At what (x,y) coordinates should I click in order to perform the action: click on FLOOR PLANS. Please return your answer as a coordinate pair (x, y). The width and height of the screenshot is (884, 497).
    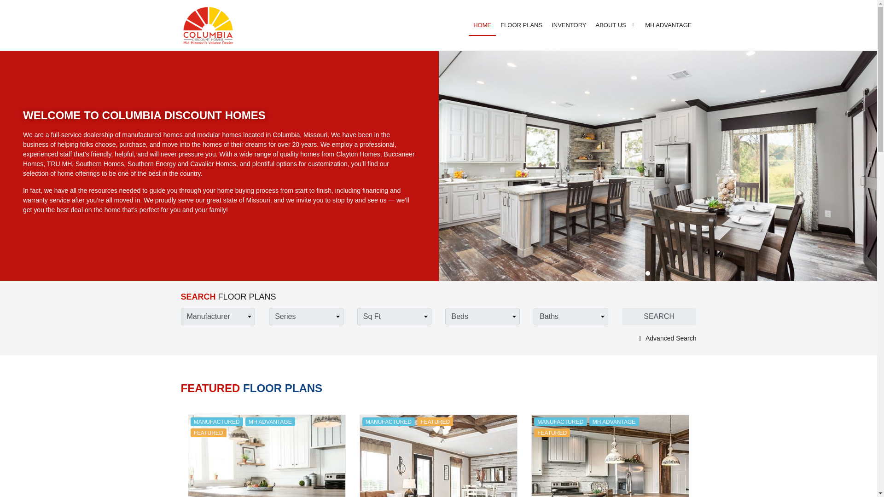
    Looking at the image, I should click on (521, 25).